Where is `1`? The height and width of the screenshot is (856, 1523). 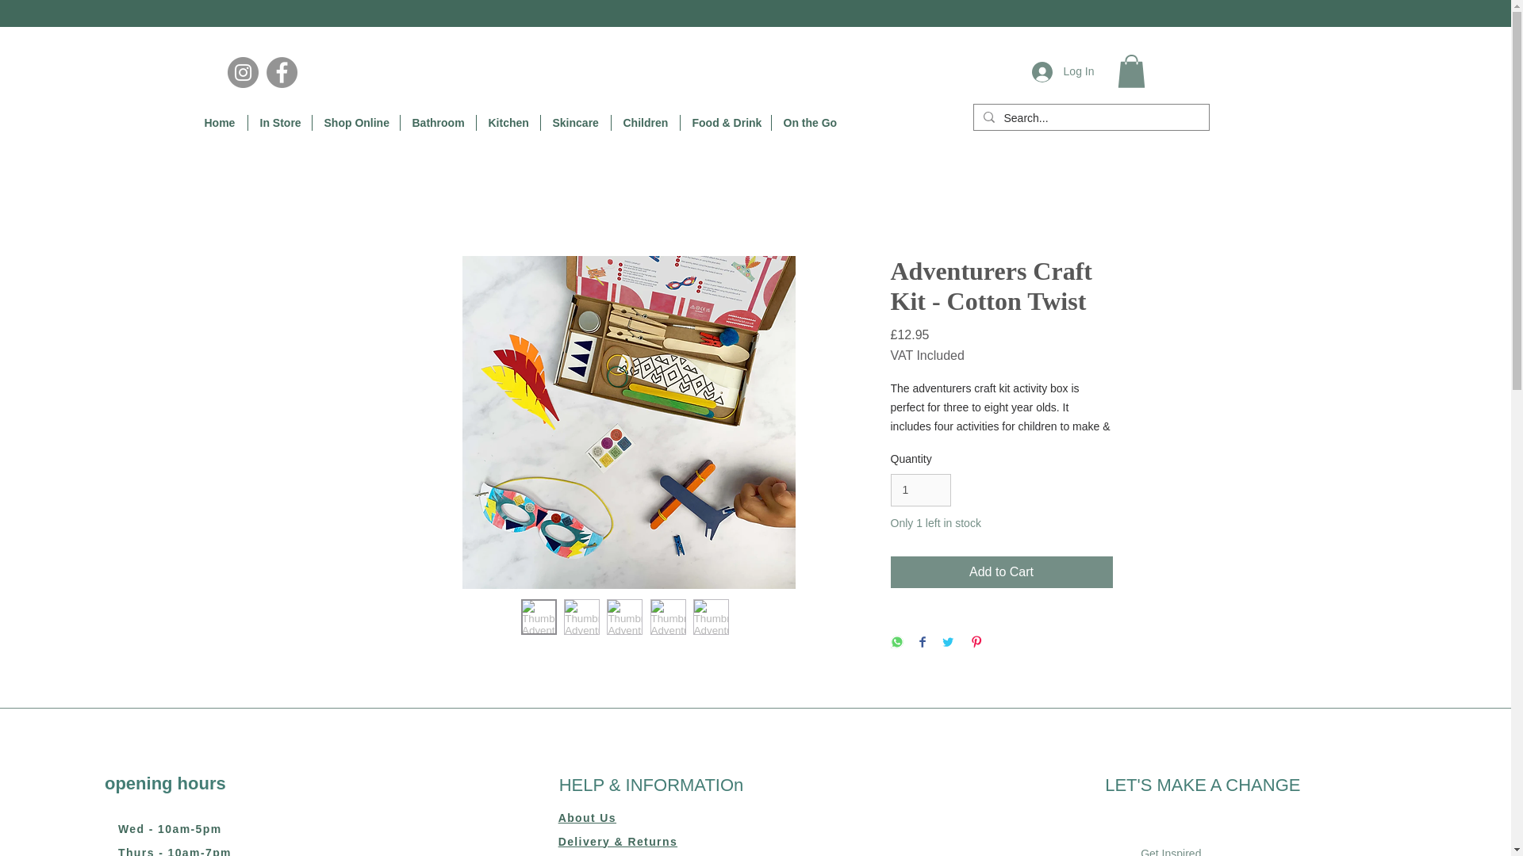
1 is located at coordinates (920, 490).